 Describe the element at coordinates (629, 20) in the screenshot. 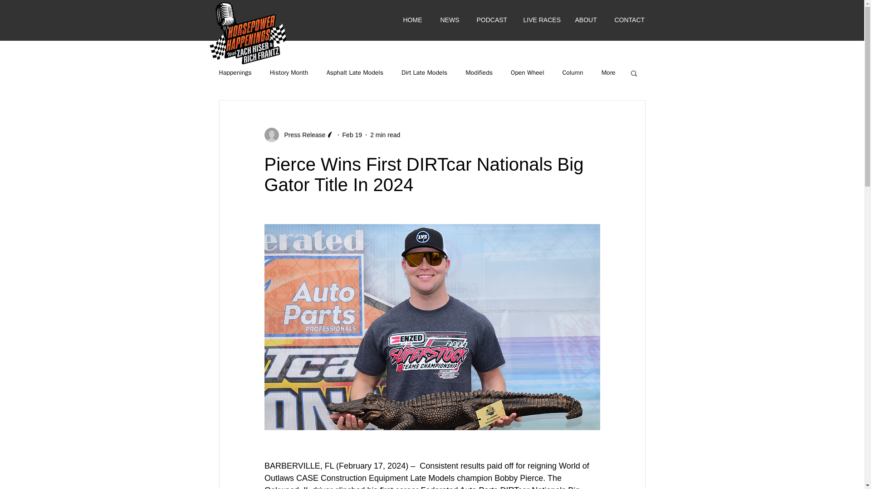

I see `CONTACT` at that location.